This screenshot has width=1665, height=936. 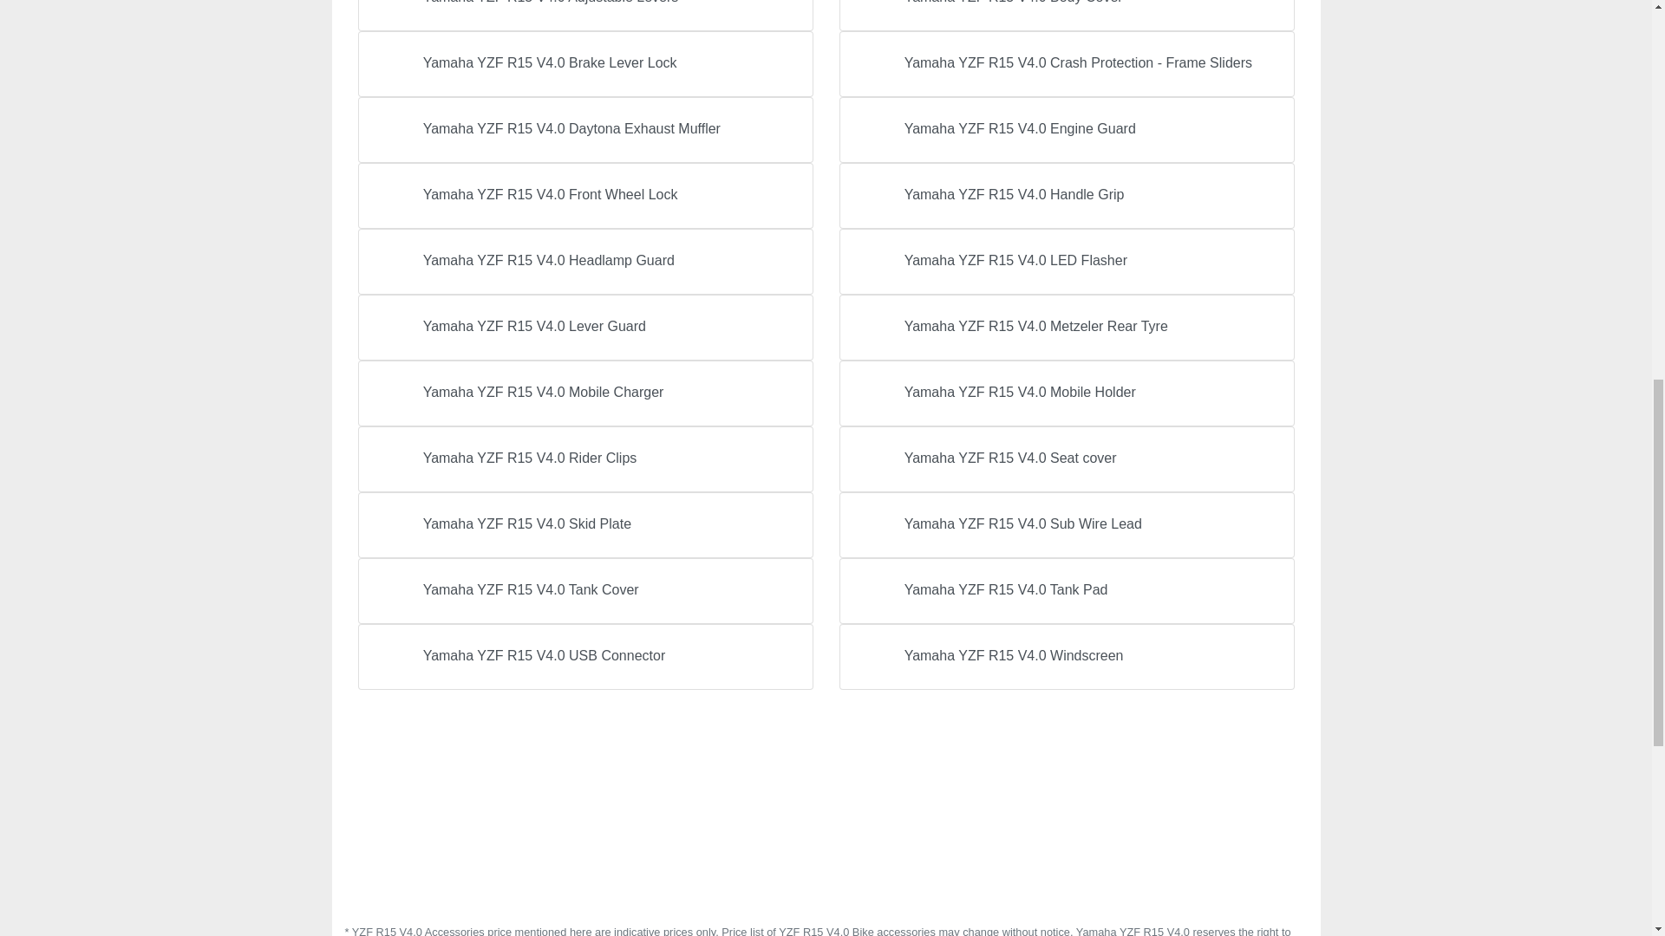 I want to click on Yamaha YZF R15 V4.0 Seat cover, so click(x=1067, y=459).